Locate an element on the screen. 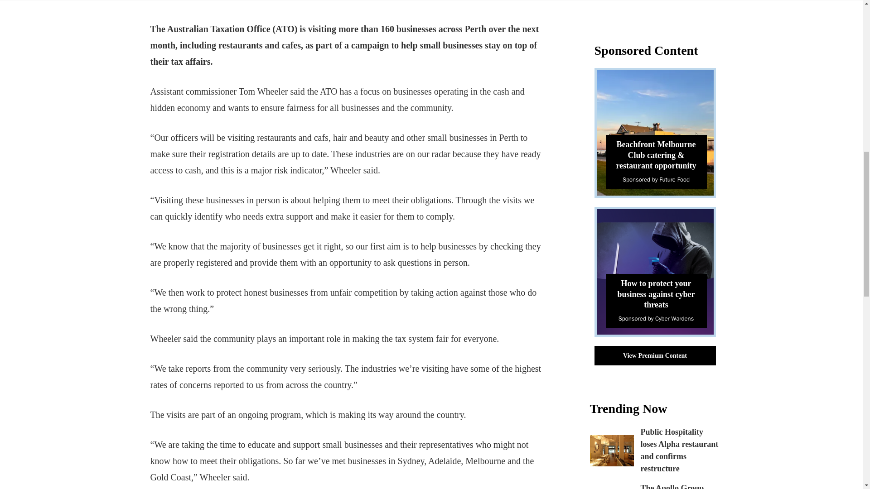 The height and width of the screenshot is (489, 870). How to protect your business against cyber threats is located at coordinates (655, 293).